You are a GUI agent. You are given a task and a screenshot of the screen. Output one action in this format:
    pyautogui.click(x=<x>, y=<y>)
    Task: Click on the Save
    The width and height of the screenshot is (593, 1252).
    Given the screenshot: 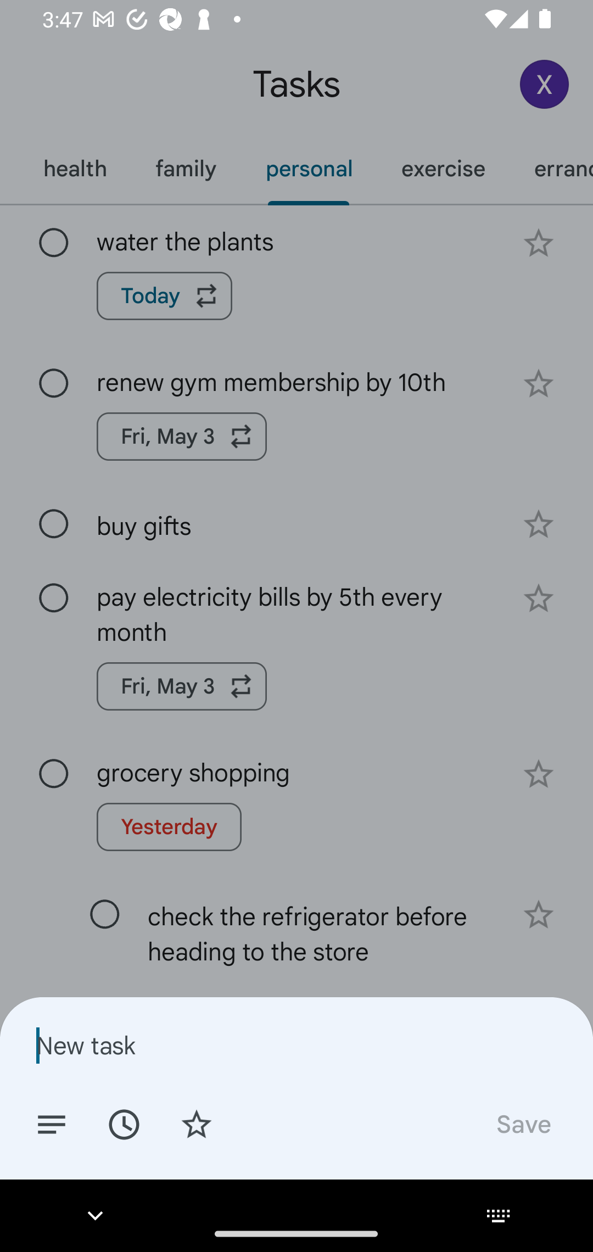 What is the action you would take?
    pyautogui.click(x=523, y=1124)
    